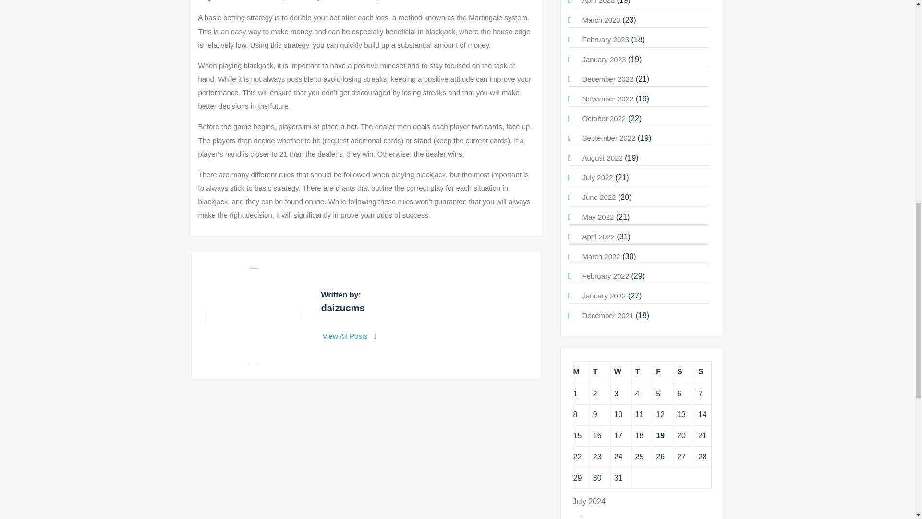 The height and width of the screenshot is (519, 922). Describe the element at coordinates (604, 118) in the screenshot. I see `October 2022` at that location.